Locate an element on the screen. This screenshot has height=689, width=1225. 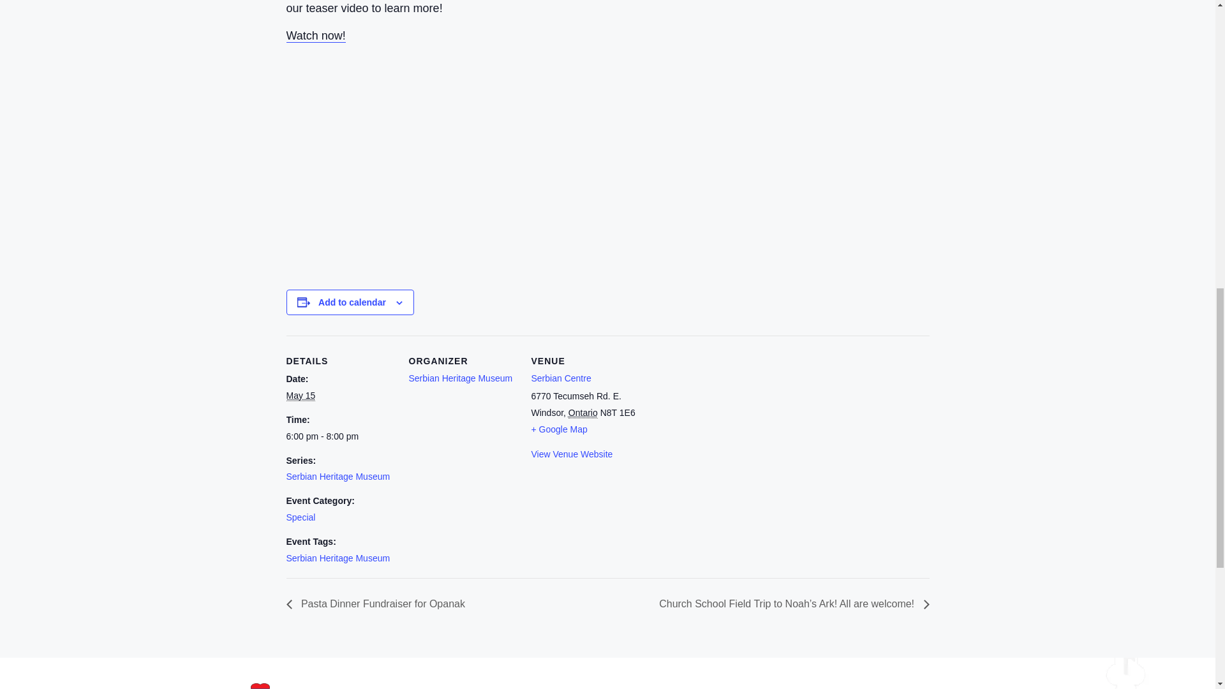
Click to view a Google Map is located at coordinates (558, 429).